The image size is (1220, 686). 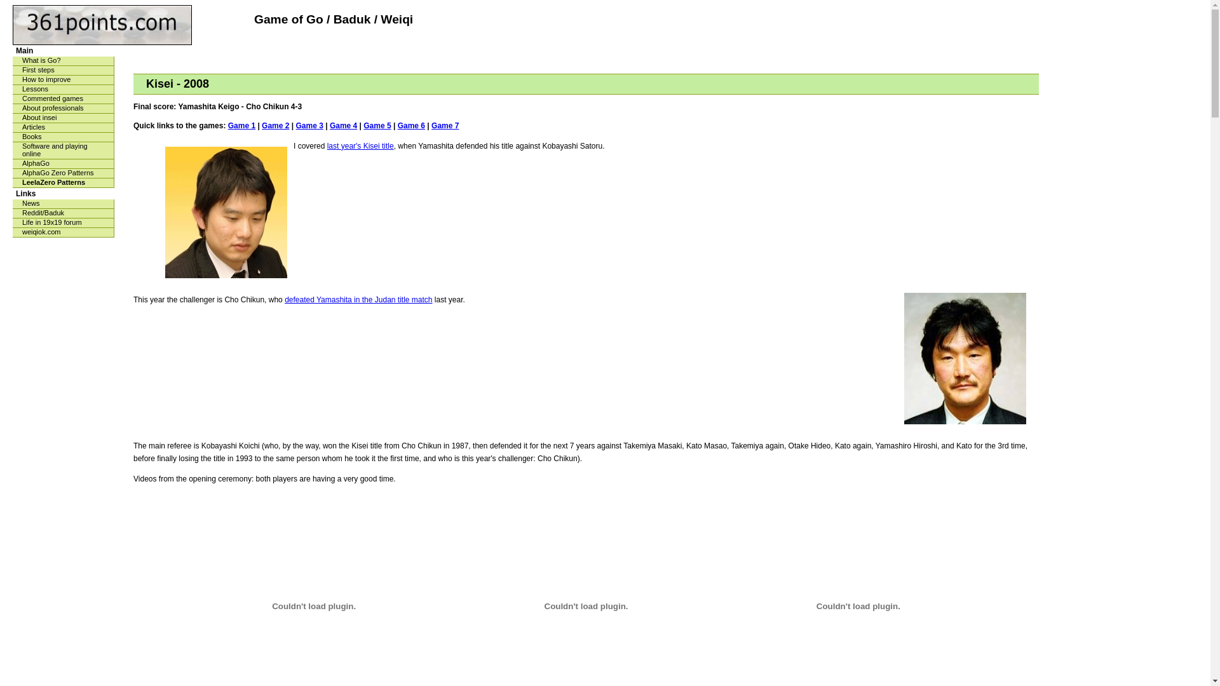 What do you see at coordinates (241, 126) in the screenshot?
I see `Game 1` at bounding box center [241, 126].